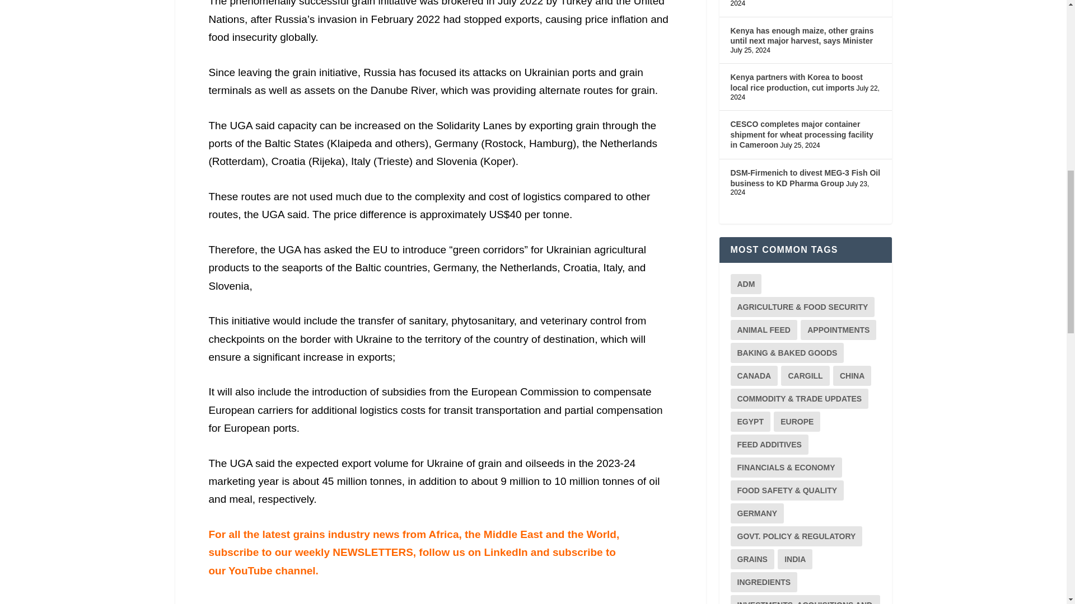 The height and width of the screenshot is (604, 1075). What do you see at coordinates (443, 534) in the screenshot?
I see `Africa` at bounding box center [443, 534].